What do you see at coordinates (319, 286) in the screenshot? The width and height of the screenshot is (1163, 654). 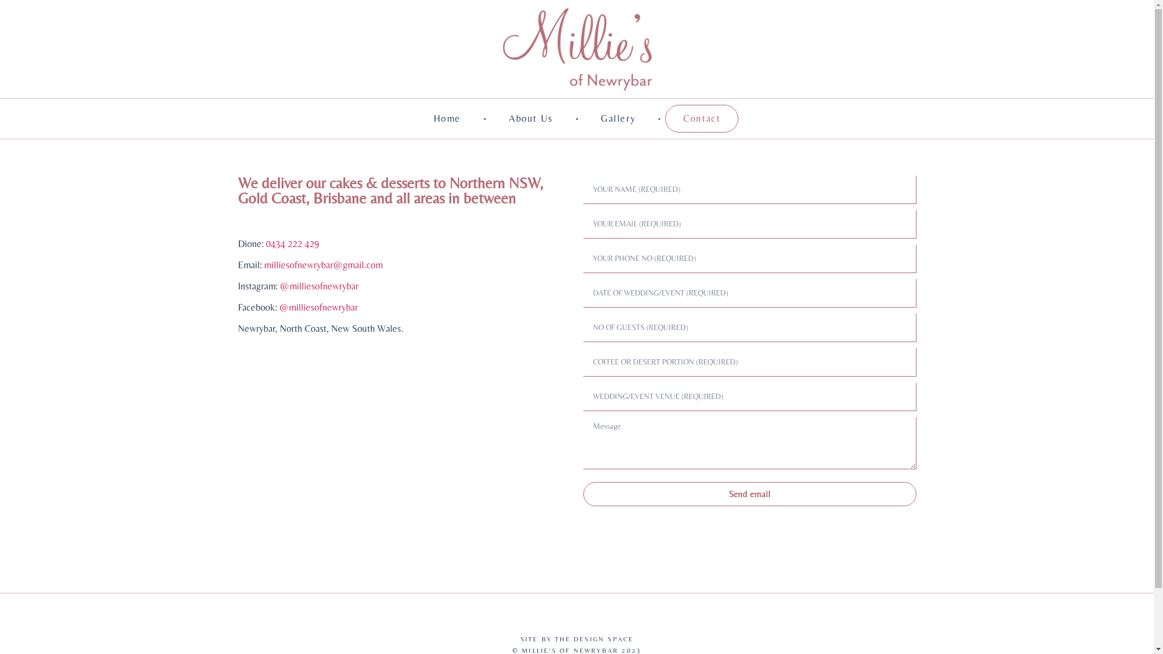 I see `@milliesofnewrybar` at bounding box center [319, 286].